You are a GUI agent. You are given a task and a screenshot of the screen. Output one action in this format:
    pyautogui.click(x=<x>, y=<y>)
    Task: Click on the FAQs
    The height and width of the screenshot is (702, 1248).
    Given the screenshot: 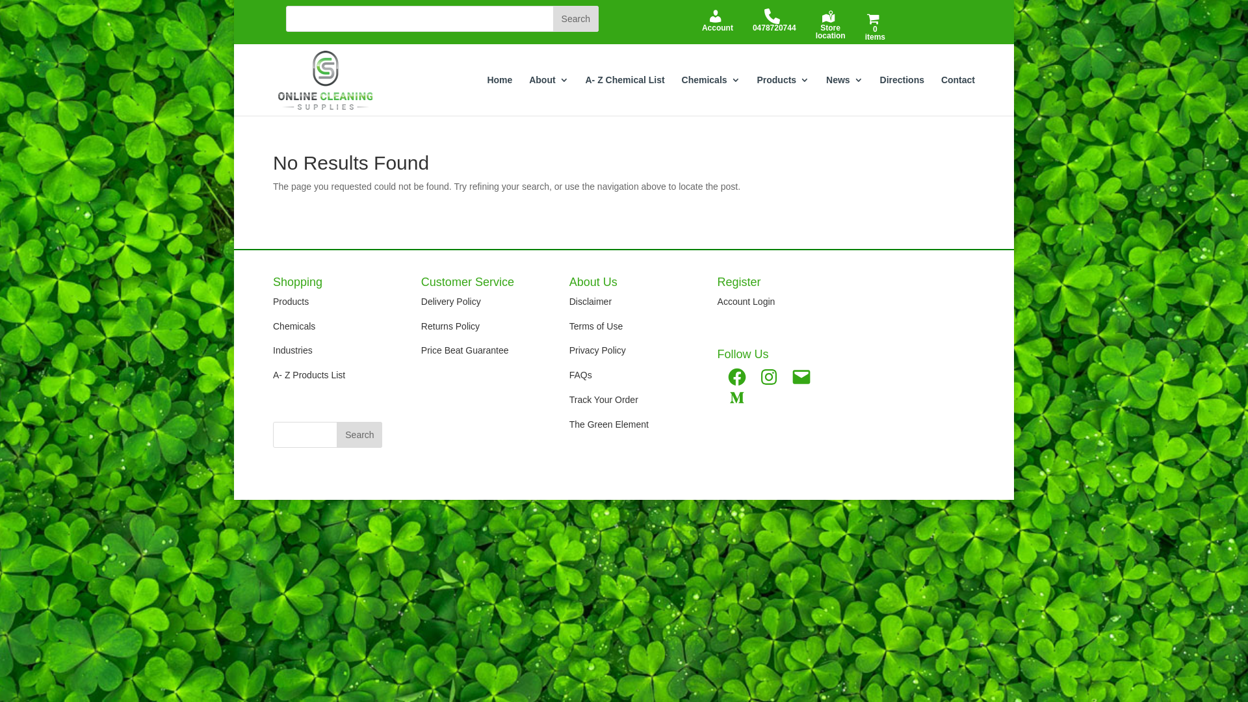 What is the action you would take?
    pyautogui.click(x=581, y=375)
    